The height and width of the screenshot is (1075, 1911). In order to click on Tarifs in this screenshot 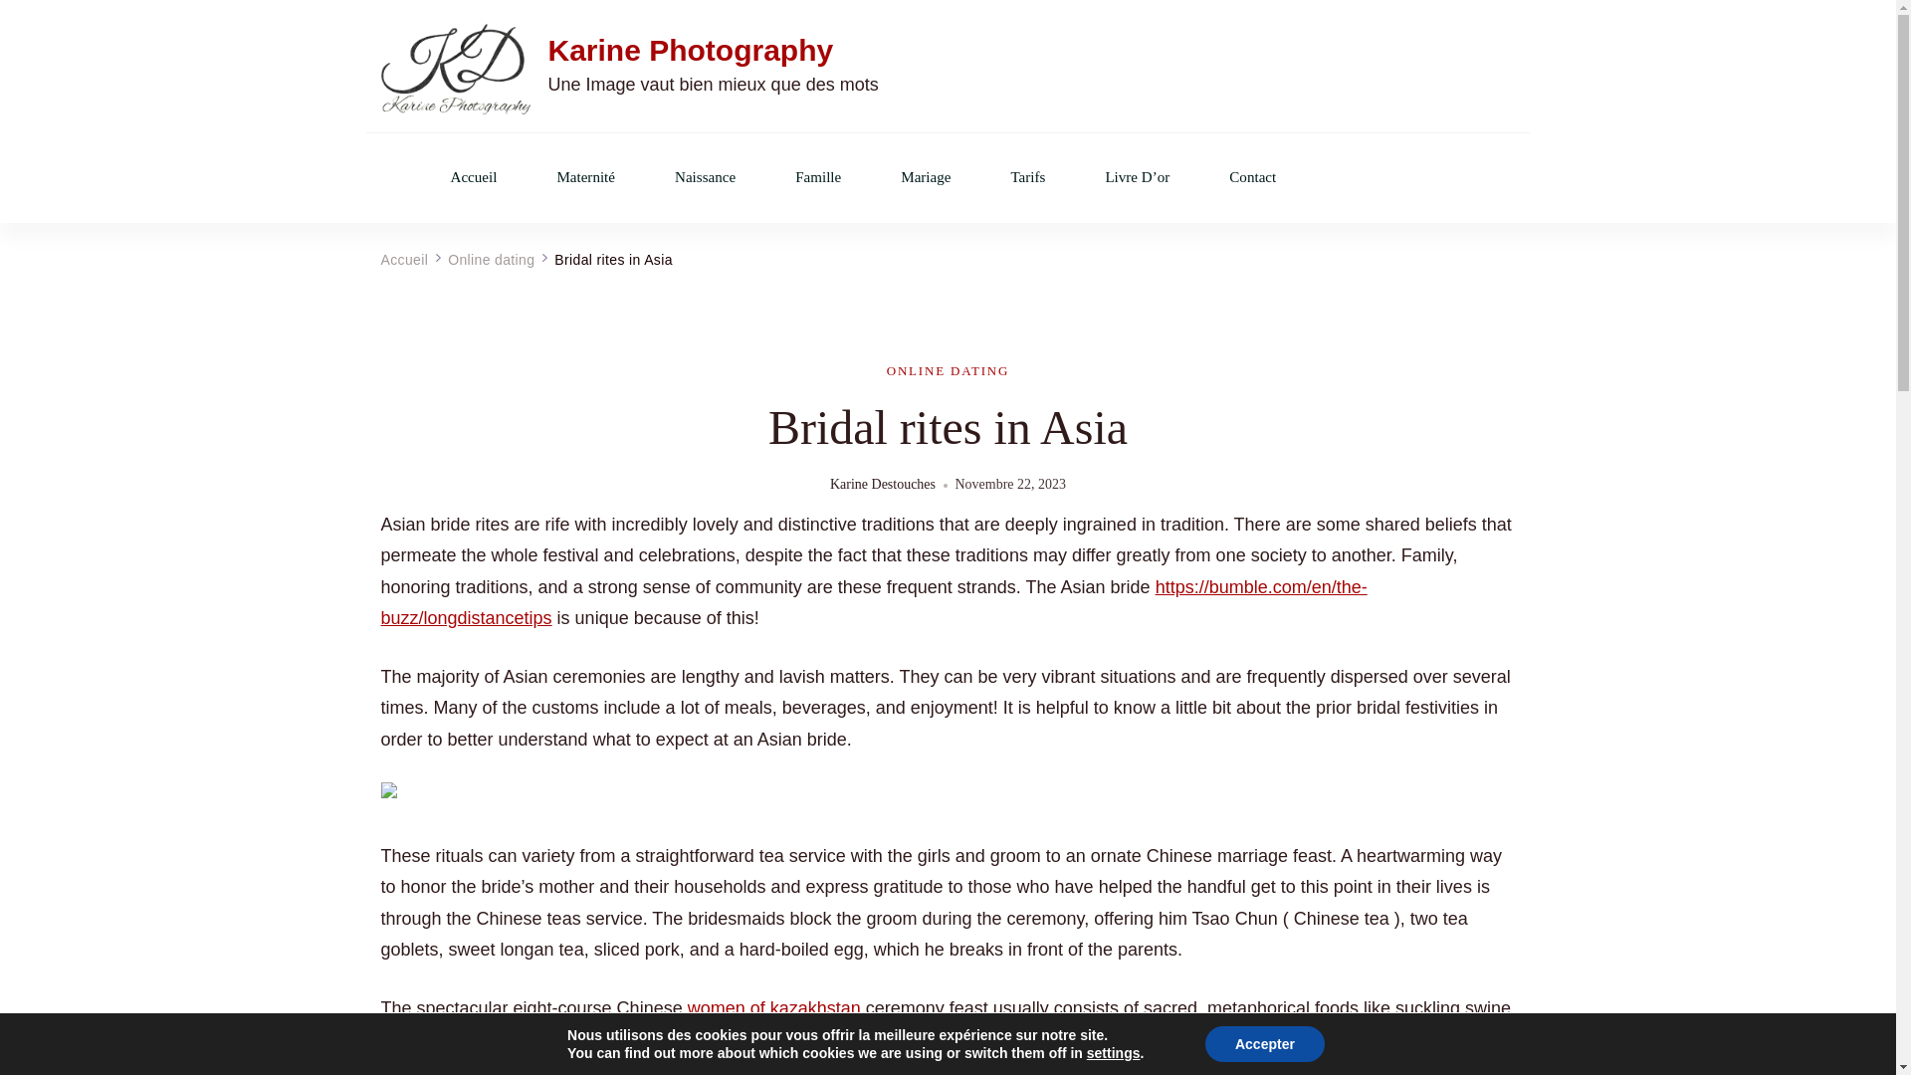, I will do `click(1027, 177)`.